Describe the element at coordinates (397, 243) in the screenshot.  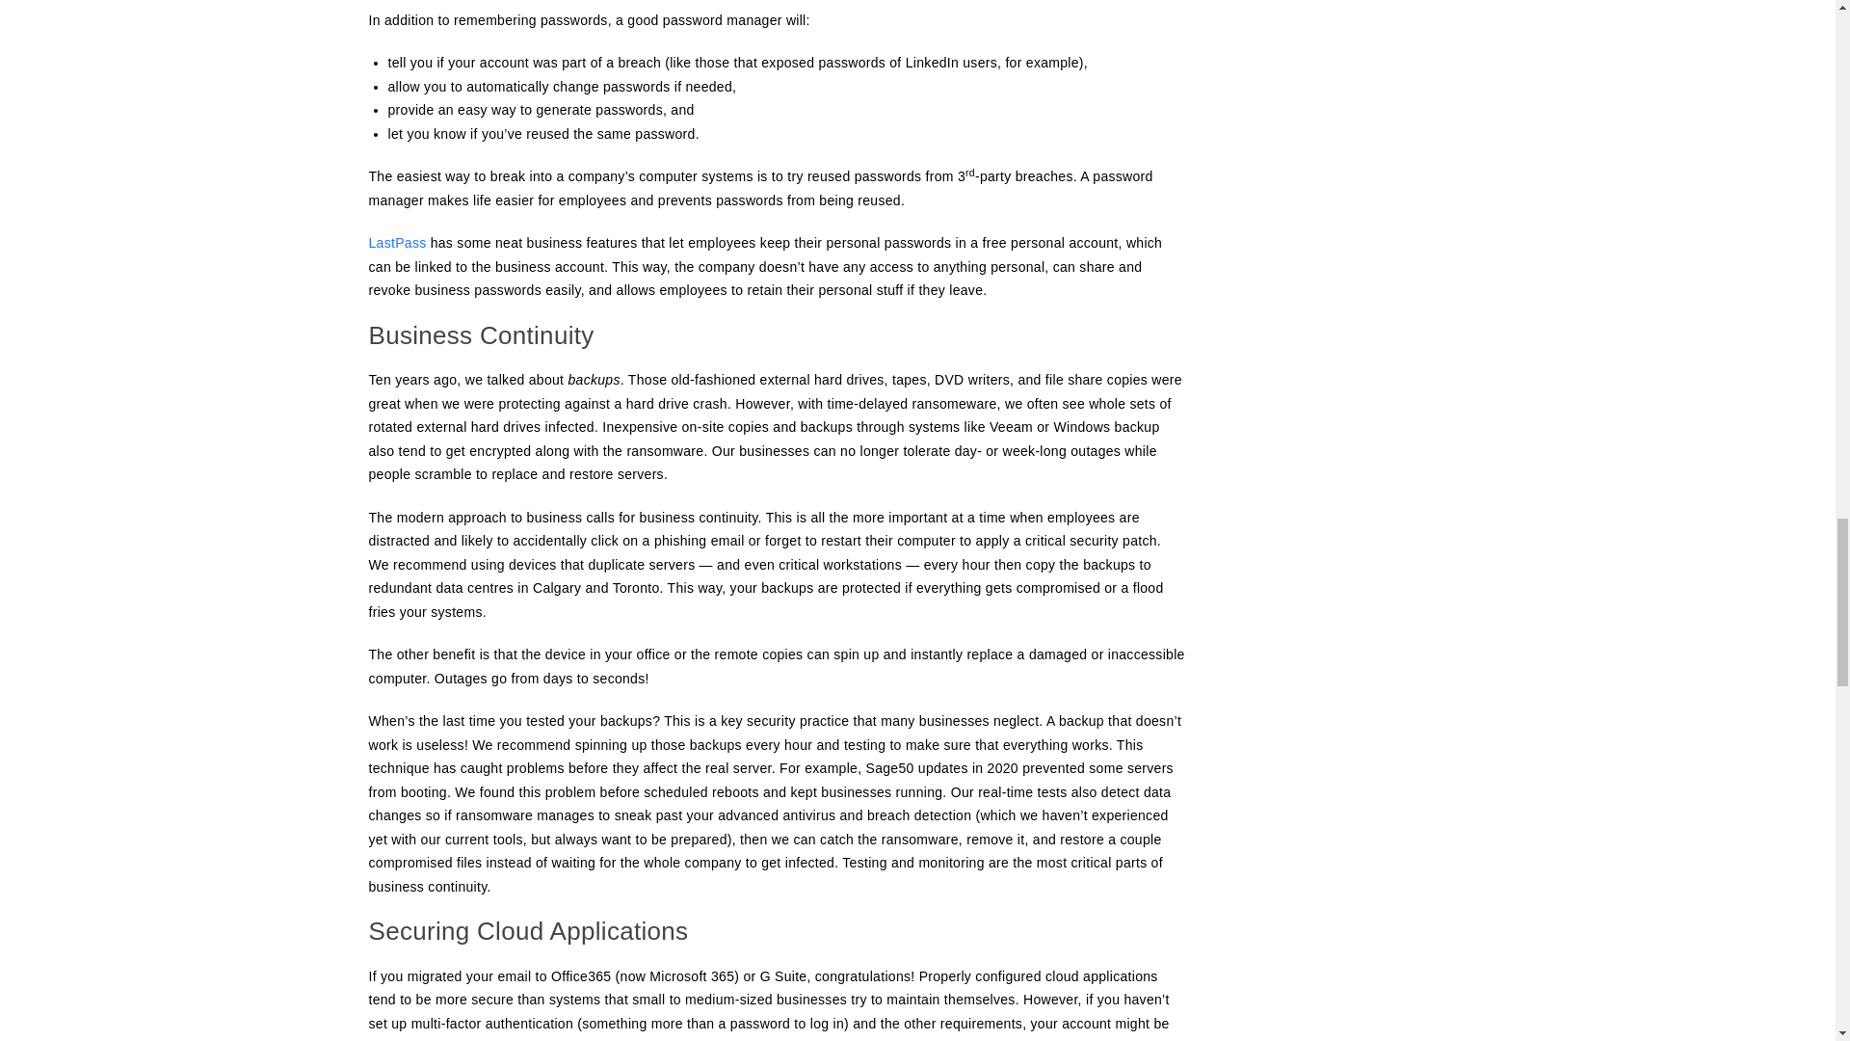
I see `LastPass` at that location.